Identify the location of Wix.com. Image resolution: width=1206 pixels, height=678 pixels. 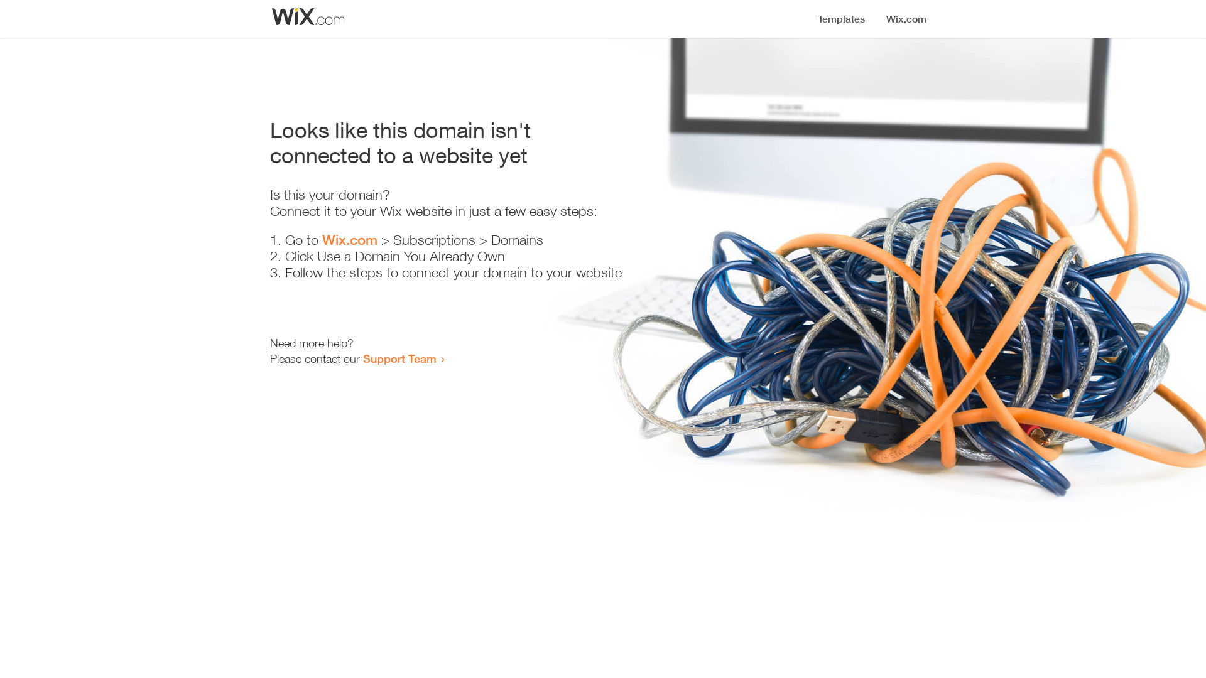
(350, 240).